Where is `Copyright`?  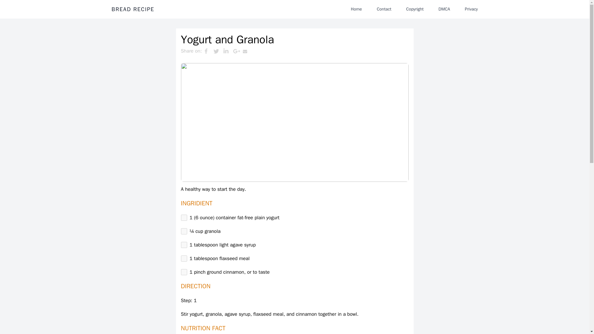
Copyright is located at coordinates (415, 9).